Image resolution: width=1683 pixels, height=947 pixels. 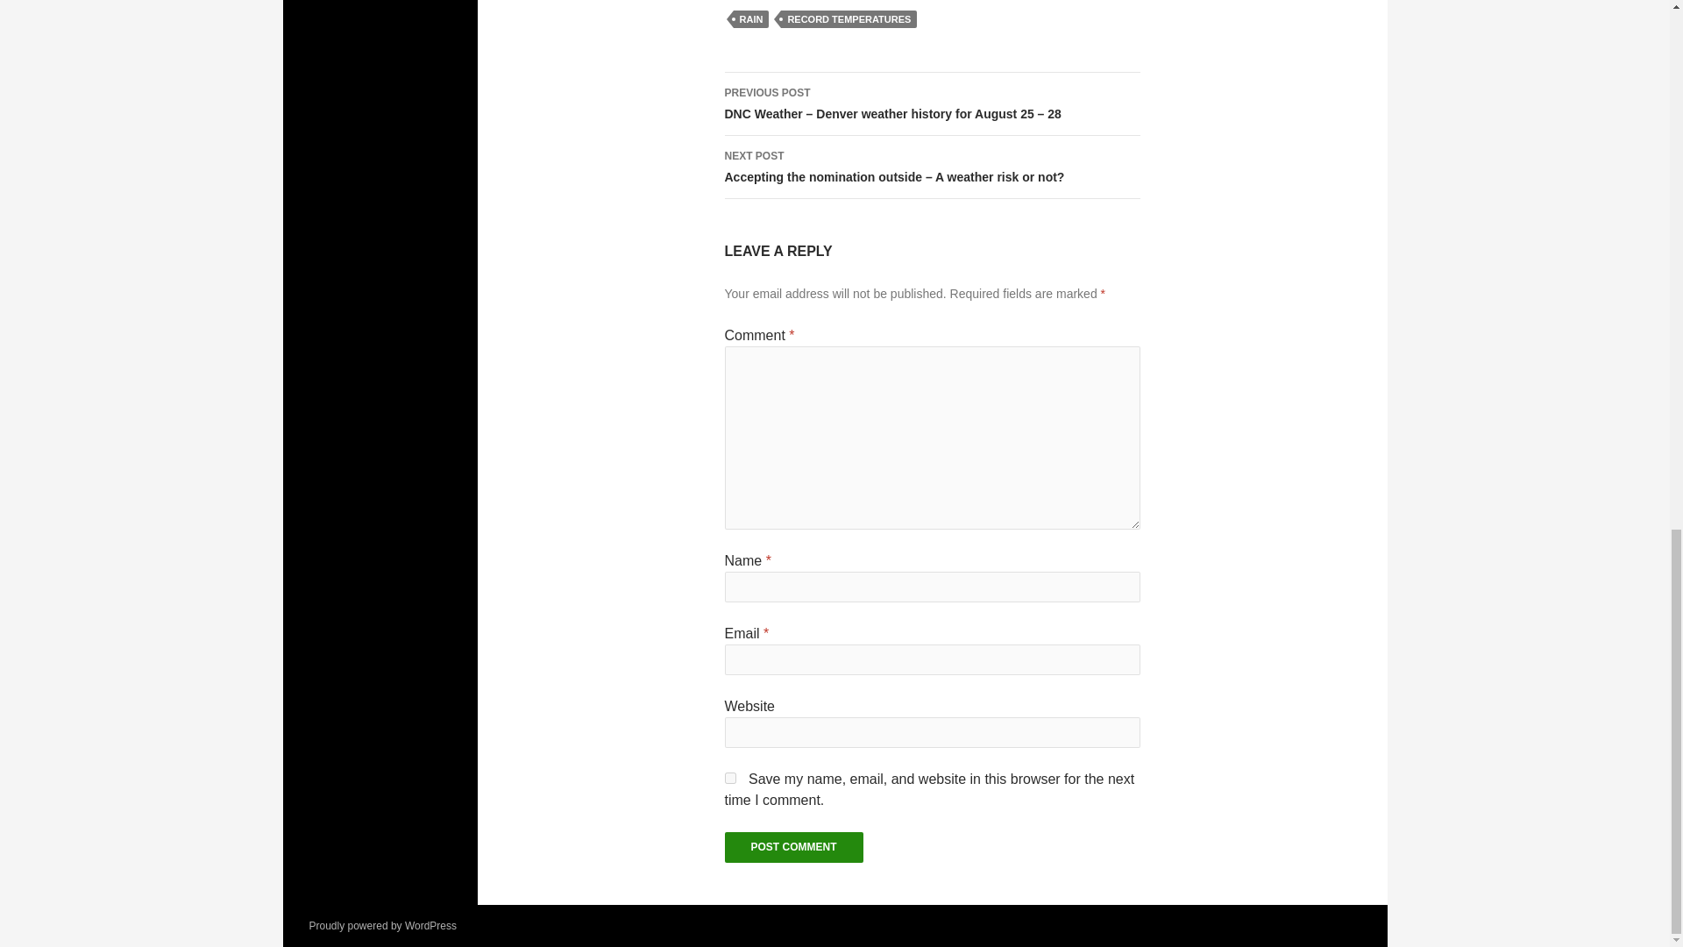 I want to click on RAIN, so click(x=750, y=19).